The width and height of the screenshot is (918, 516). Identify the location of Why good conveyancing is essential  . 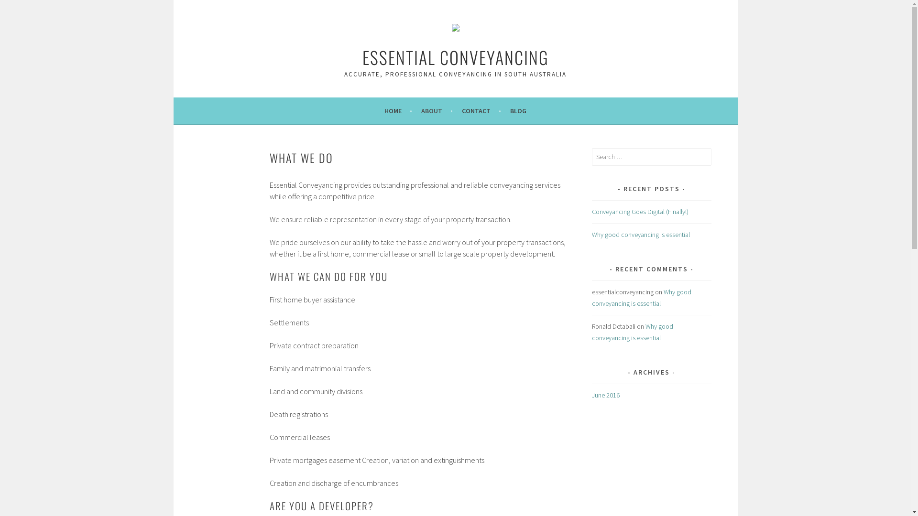
(633, 332).